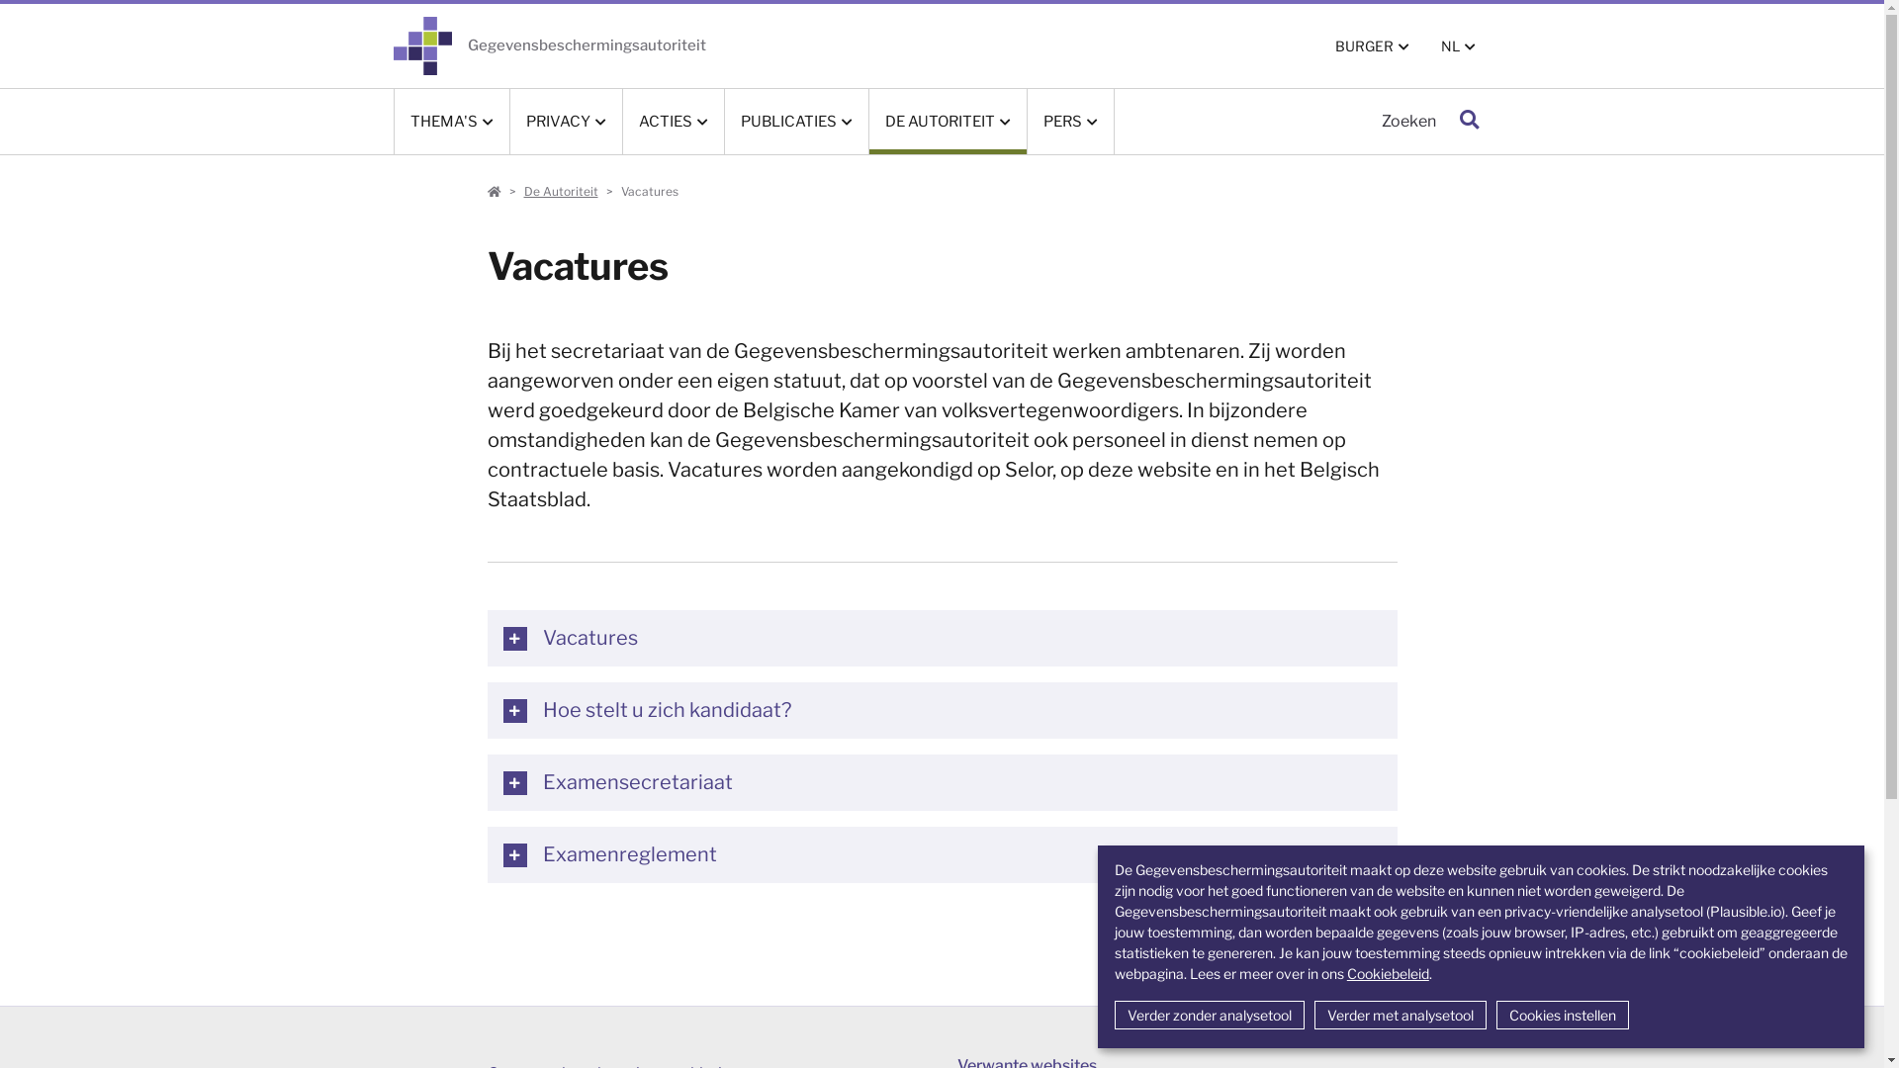 The height and width of the screenshot is (1068, 1899). Describe the element at coordinates (942, 710) in the screenshot. I see `Hoe stelt u zich kandidaat?` at that location.